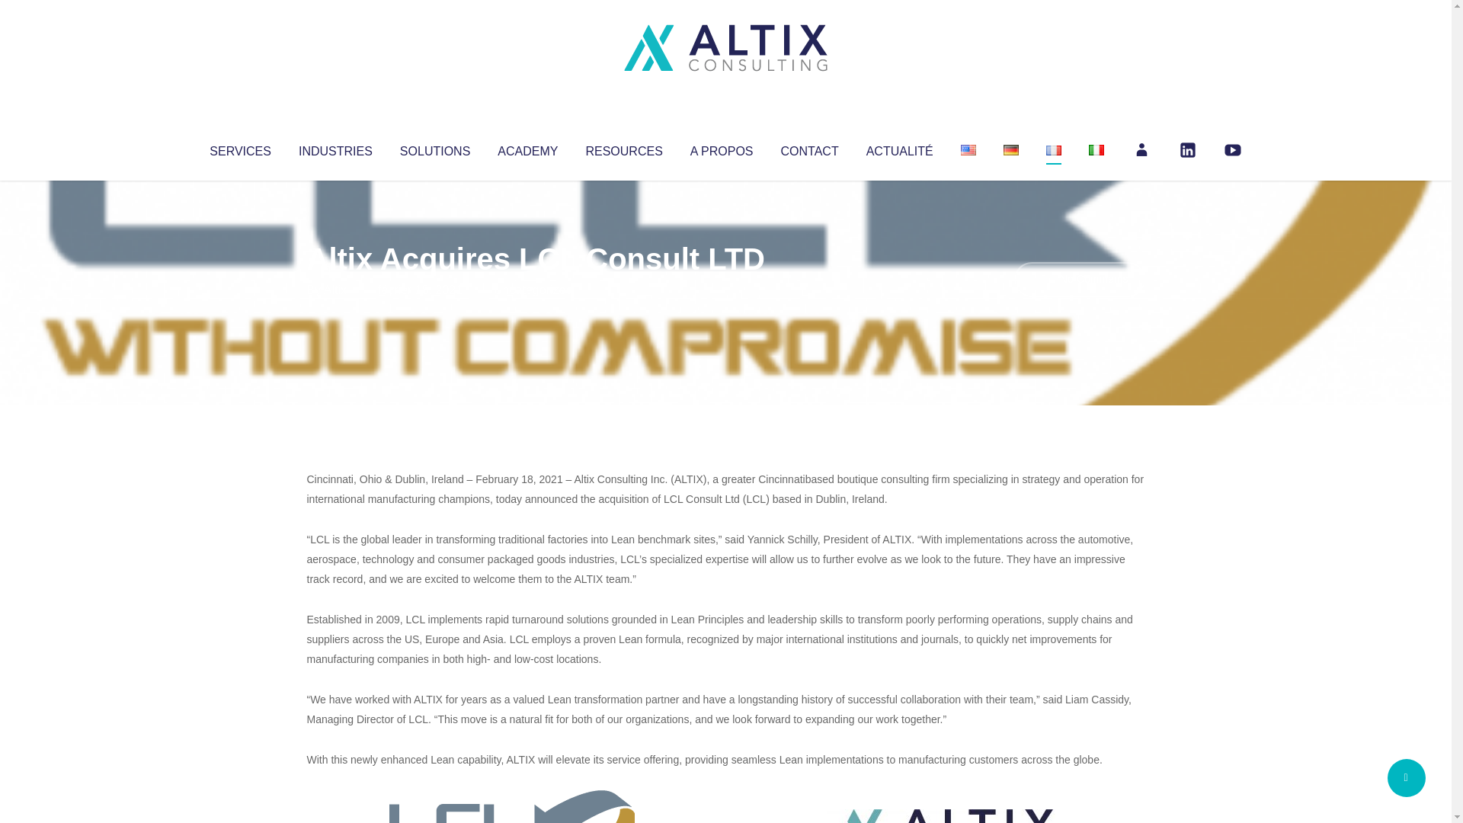 This screenshot has width=1463, height=823. I want to click on SOLUTIONS, so click(434, 148).